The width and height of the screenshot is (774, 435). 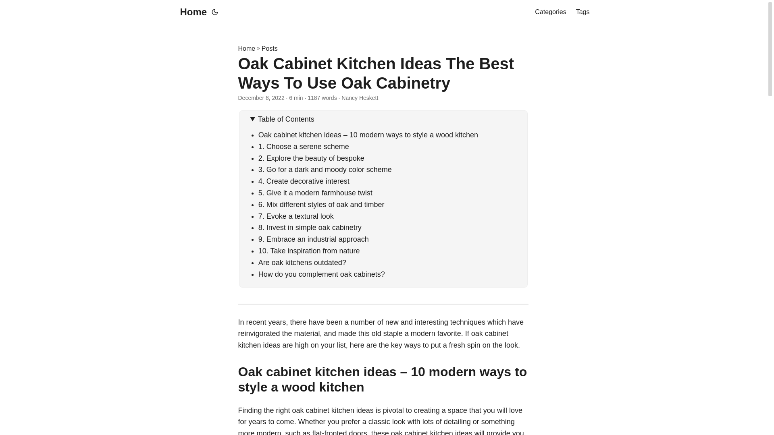 I want to click on 9. Embrace an industrial approach, so click(x=314, y=239).